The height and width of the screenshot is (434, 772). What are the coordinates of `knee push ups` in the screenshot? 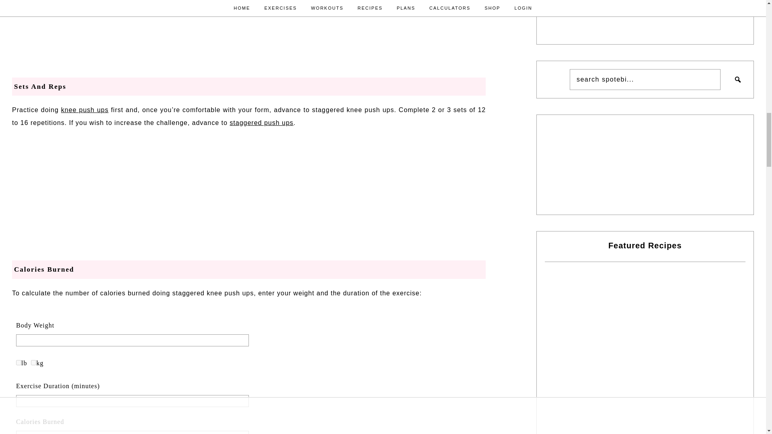 It's located at (84, 109).